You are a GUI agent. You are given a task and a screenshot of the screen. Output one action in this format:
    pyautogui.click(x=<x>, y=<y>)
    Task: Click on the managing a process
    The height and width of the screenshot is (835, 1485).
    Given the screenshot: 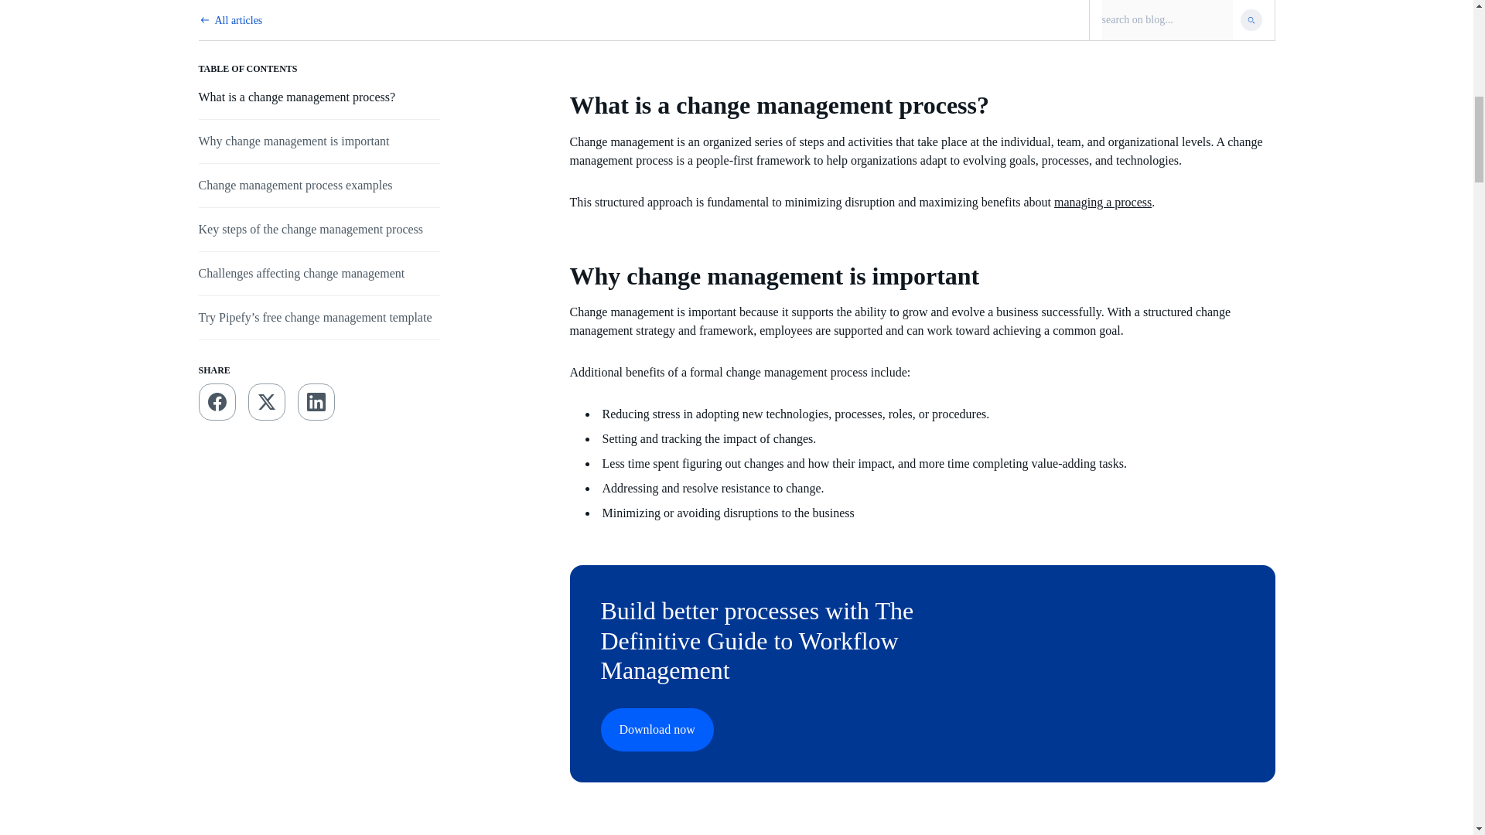 What is the action you would take?
    pyautogui.click(x=1103, y=202)
    